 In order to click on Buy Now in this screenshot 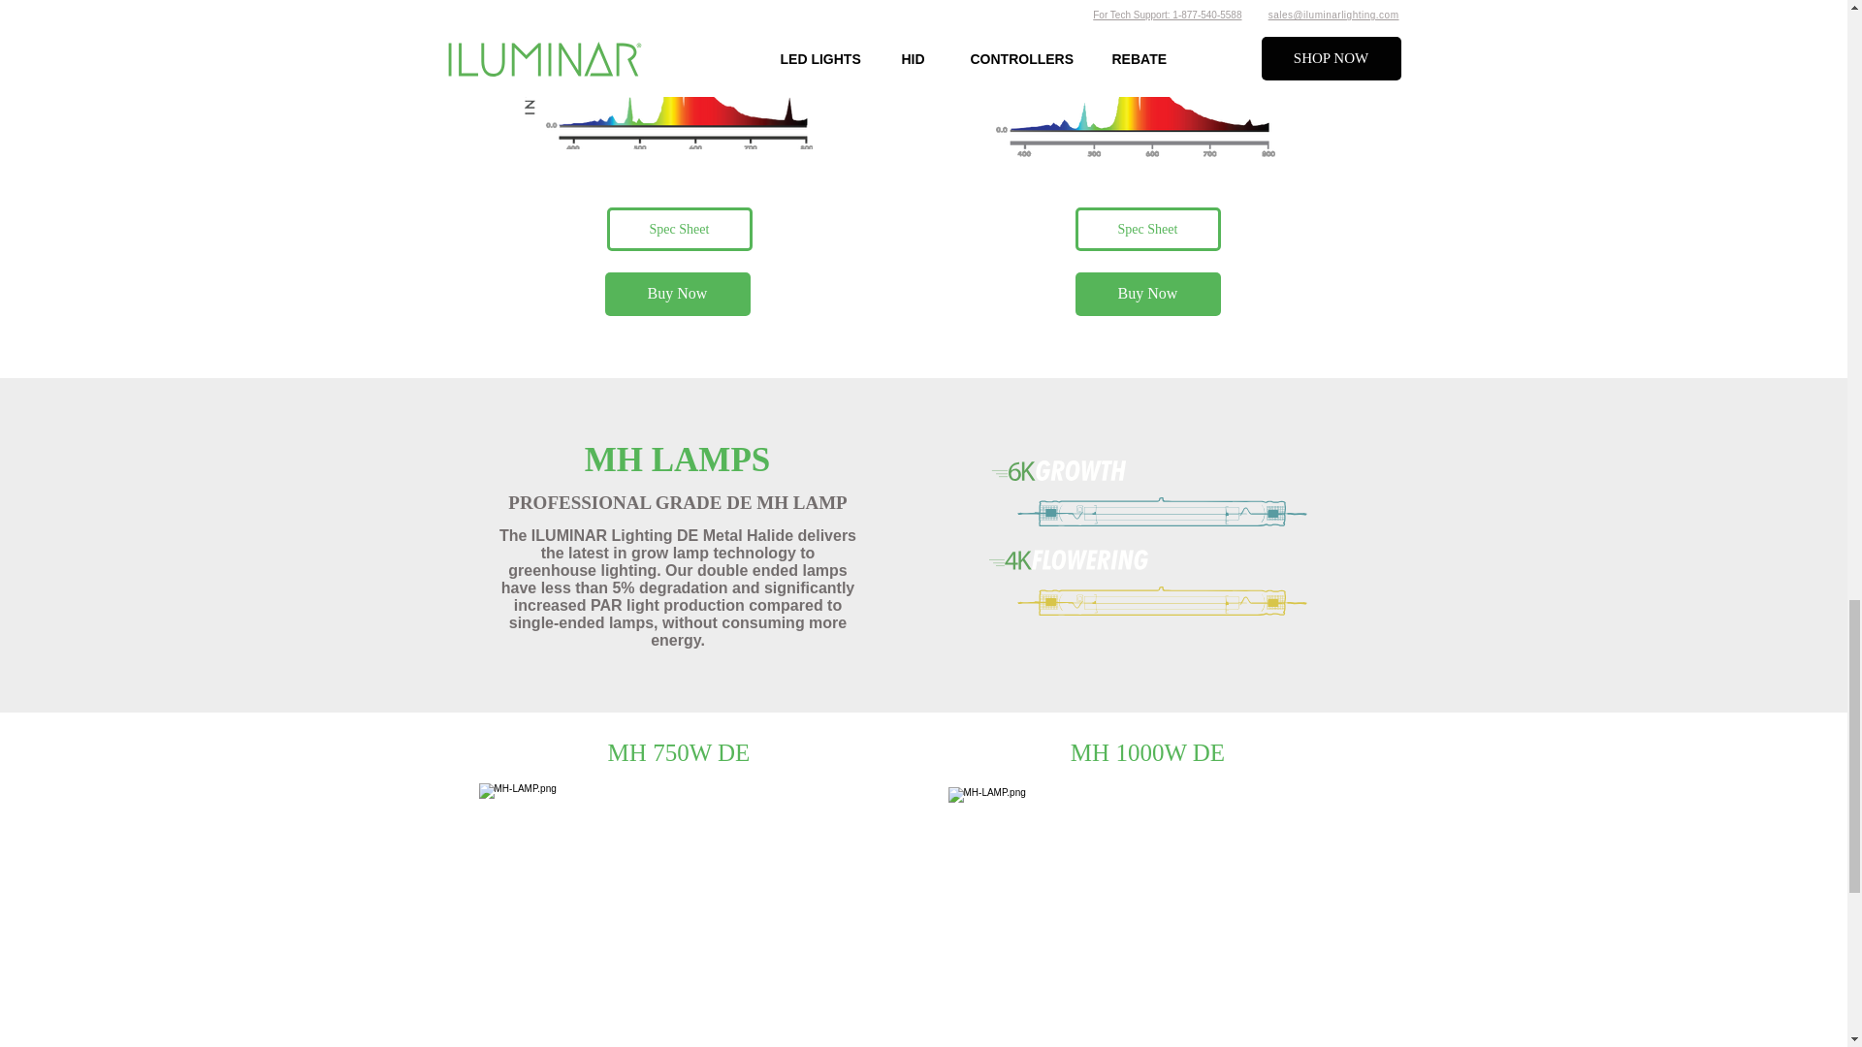, I will do `click(677, 294)`.